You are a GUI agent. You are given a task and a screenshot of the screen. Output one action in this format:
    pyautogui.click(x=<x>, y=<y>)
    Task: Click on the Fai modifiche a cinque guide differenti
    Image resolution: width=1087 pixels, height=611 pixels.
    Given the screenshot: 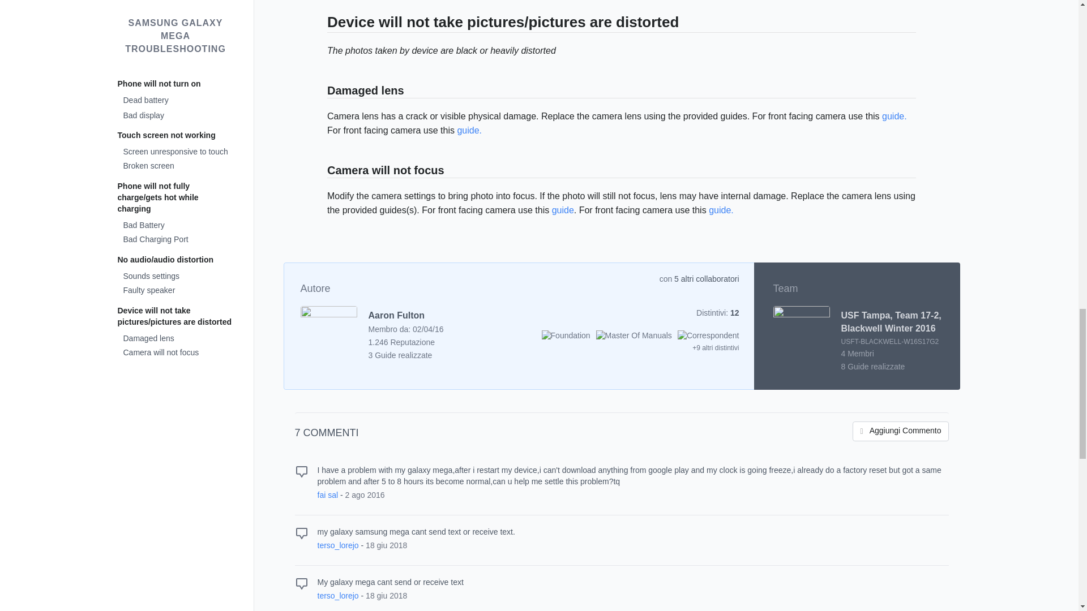 What is the action you would take?
    pyautogui.click(x=708, y=335)
    